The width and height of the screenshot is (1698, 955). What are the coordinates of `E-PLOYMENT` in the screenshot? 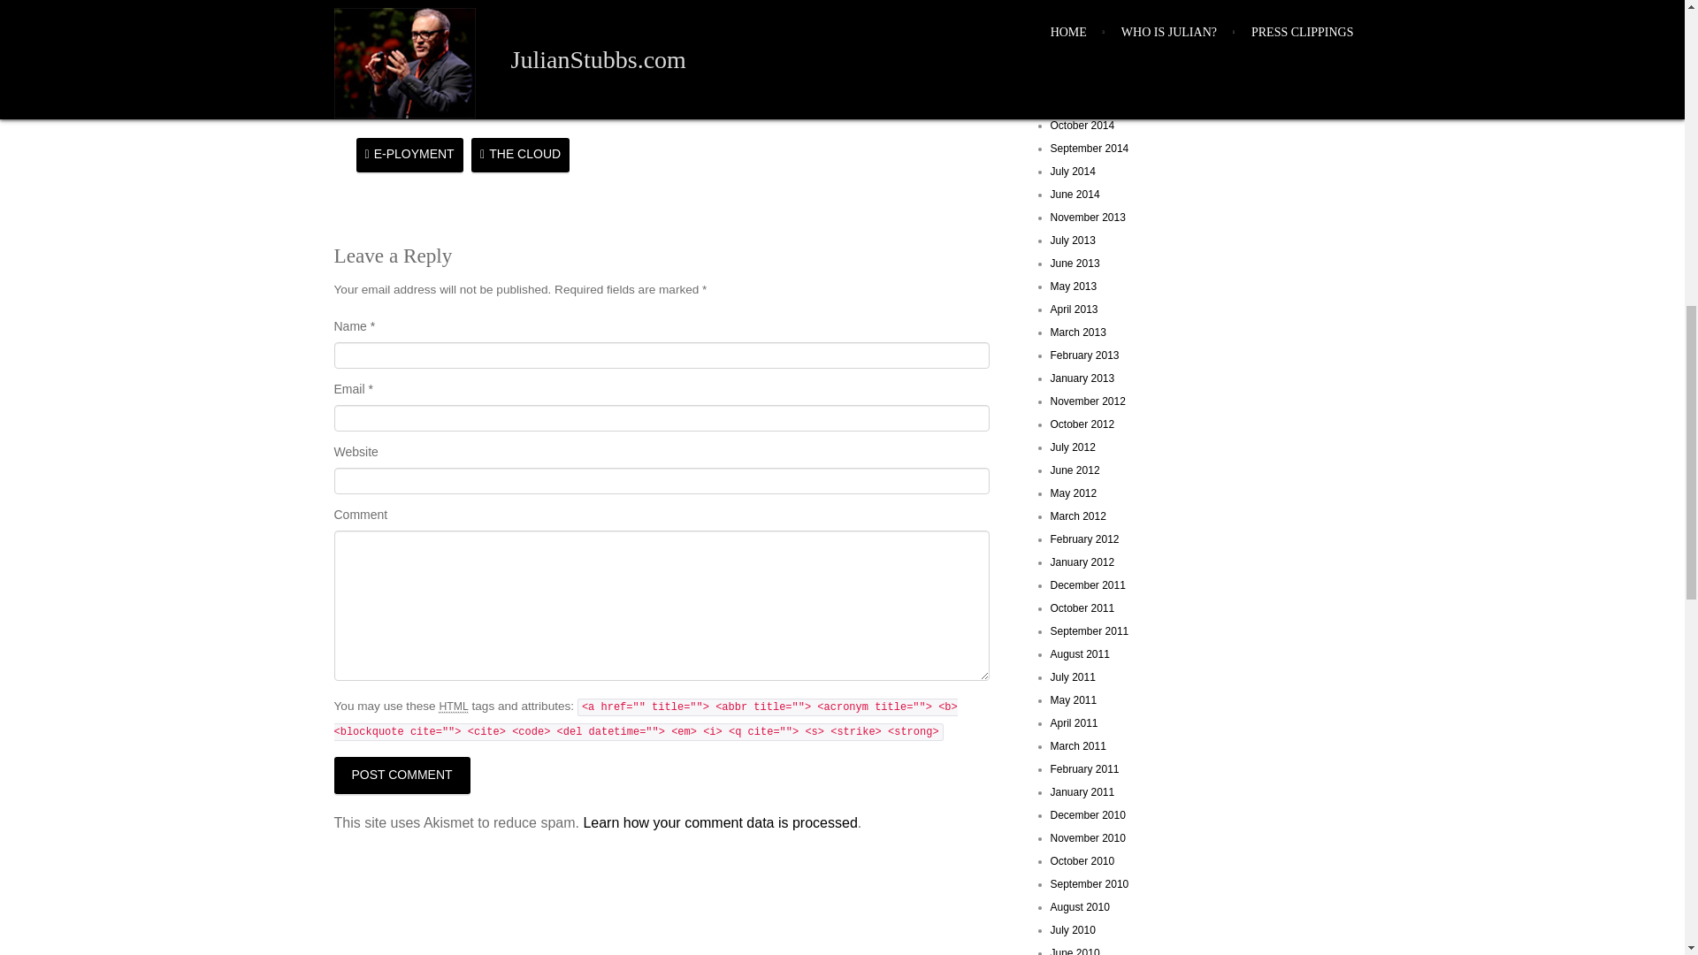 It's located at (409, 155).